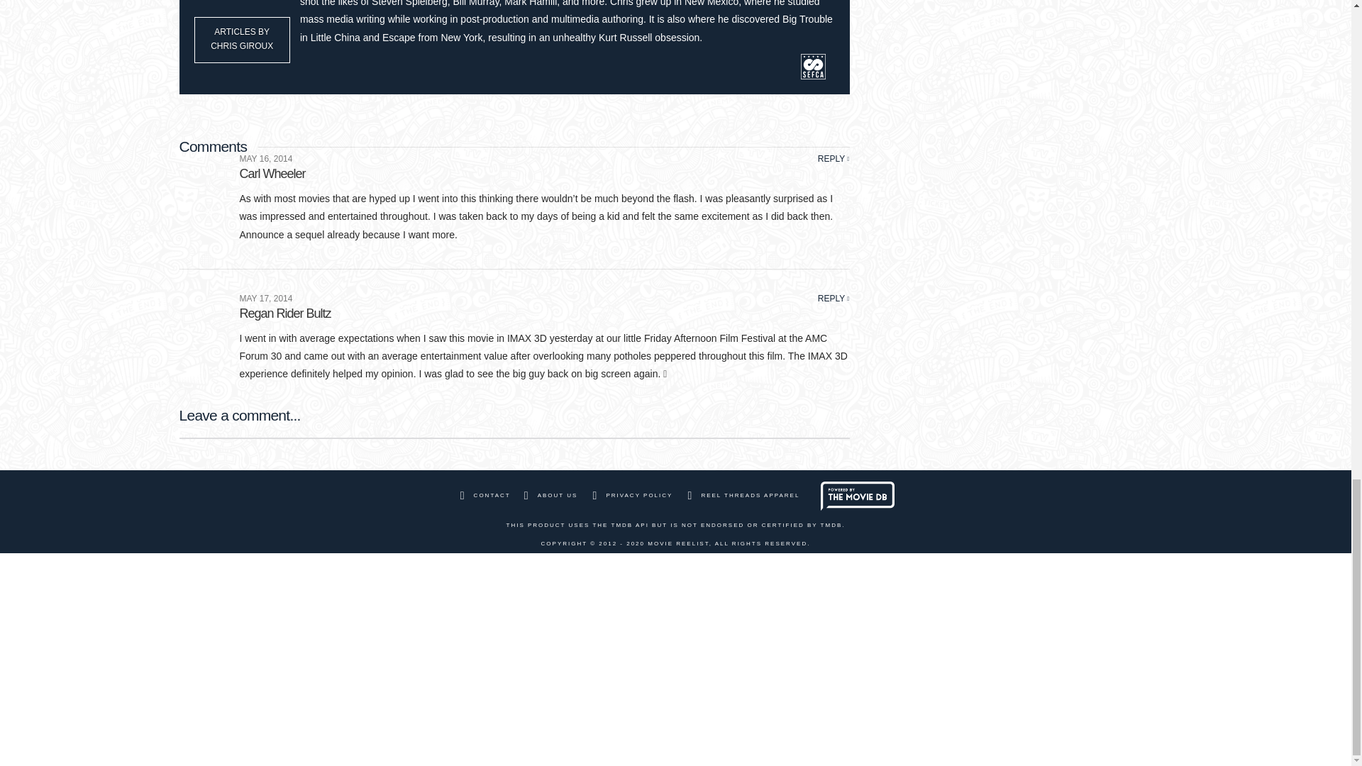  Describe the element at coordinates (362, 64) in the screenshot. I see `Like on Facebook` at that location.